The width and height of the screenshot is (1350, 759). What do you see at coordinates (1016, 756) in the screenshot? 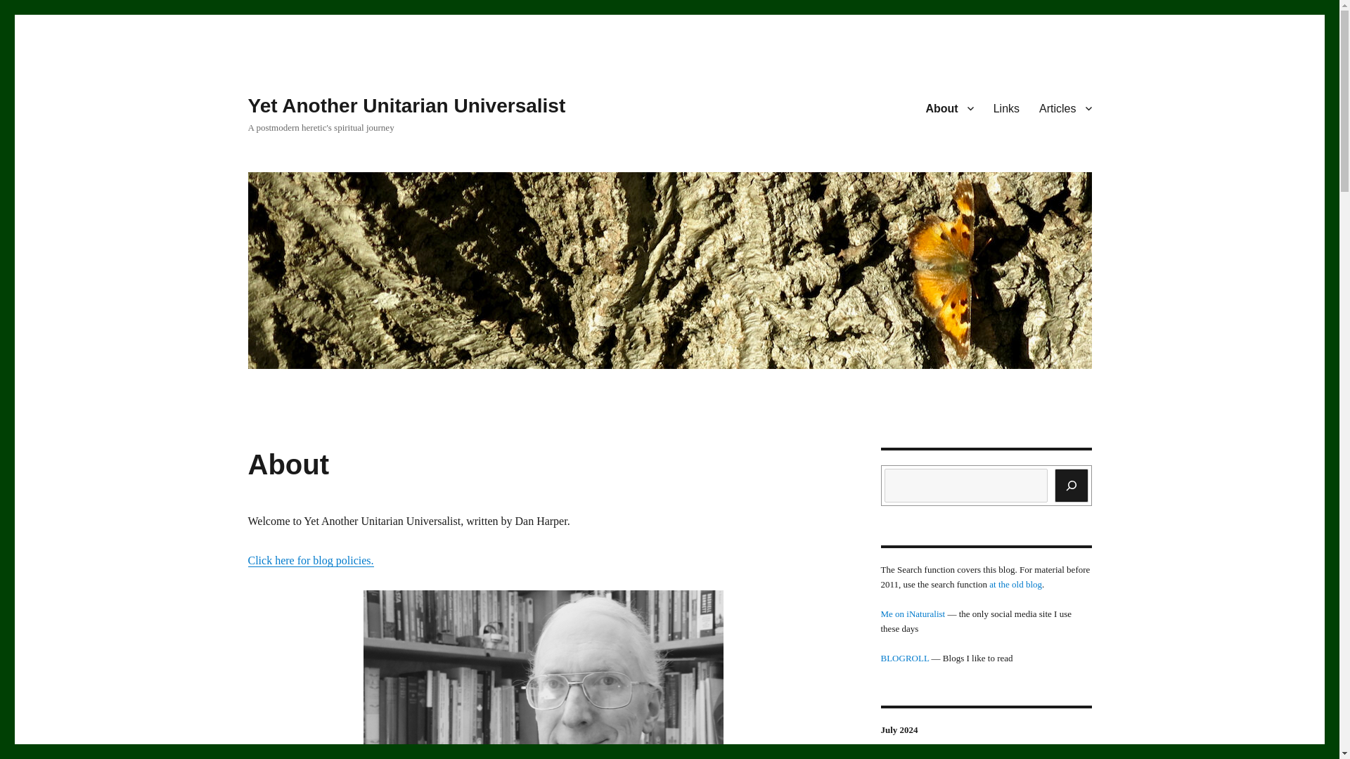
I see `Thursday` at bounding box center [1016, 756].